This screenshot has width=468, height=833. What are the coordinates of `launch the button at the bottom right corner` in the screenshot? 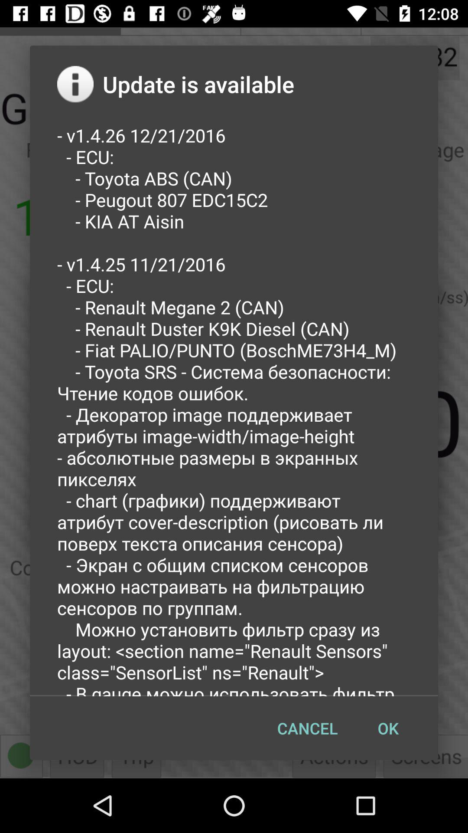 It's located at (388, 728).